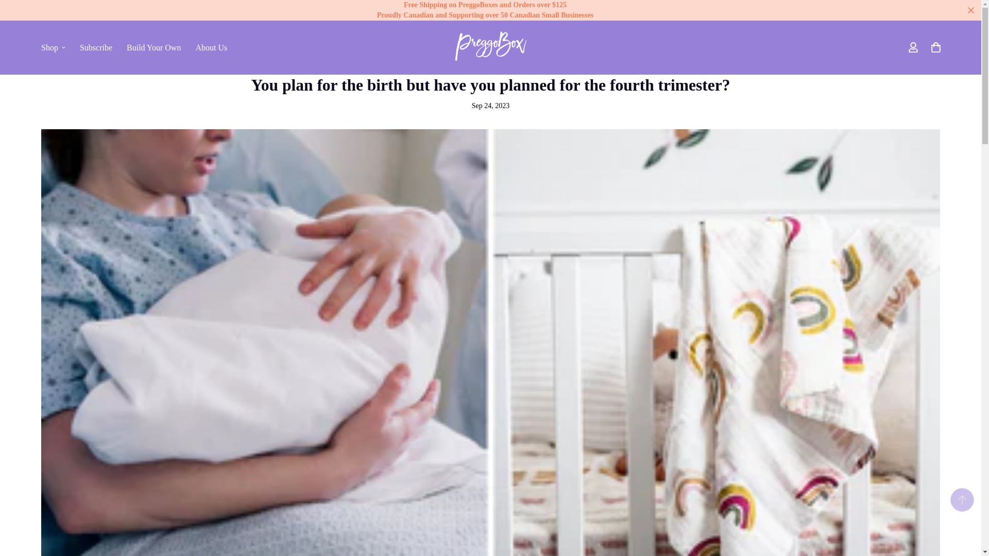 The width and height of the screenshot is (989, 556). Describe the element at coordinates (154, 47) in the screenshot. I see `Build Your Own` at that location.